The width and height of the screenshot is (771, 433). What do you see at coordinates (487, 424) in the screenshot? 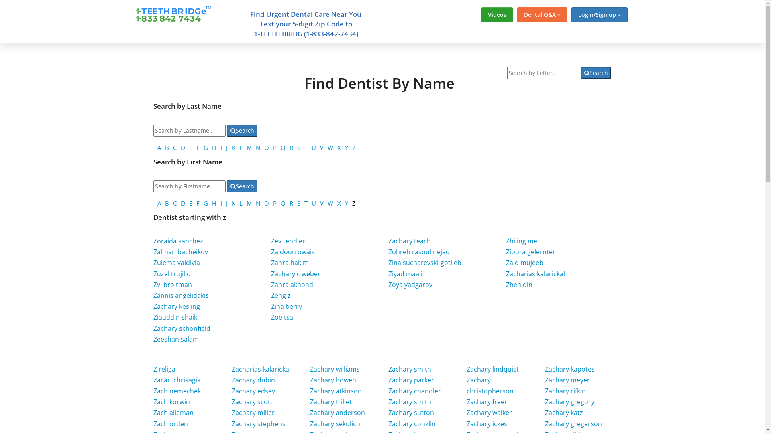
I see `Zachary ickes` at bounding box center [487, 424].